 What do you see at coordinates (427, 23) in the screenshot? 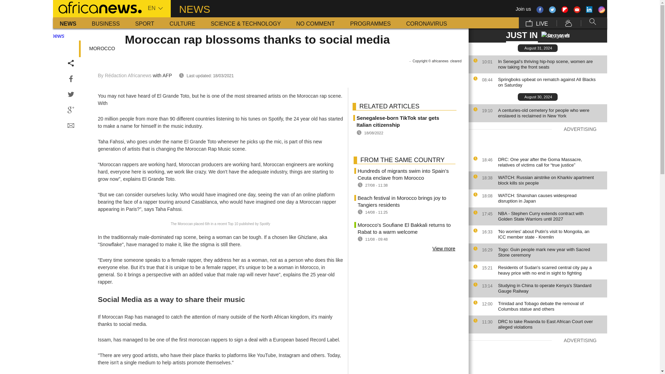
I see `Coronavirus` at bounding box center [427, 23].